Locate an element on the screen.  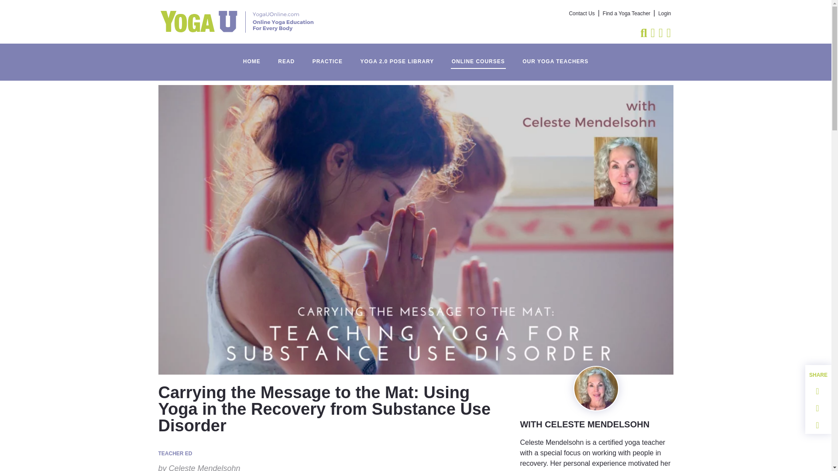
PRACTICE is located at coordinates (327, 57).